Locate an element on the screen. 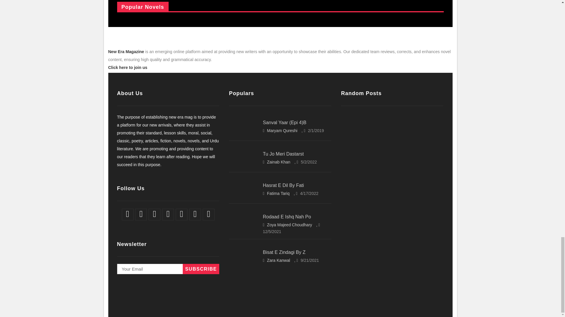  Your Email is located at coordinates (168, 269).